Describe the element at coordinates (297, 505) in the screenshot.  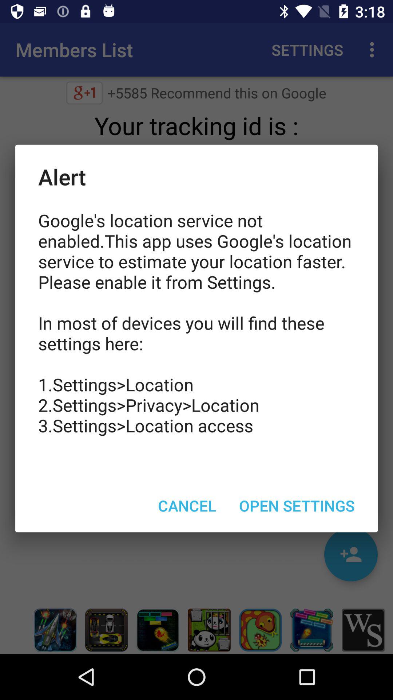
I see `press the icon below google s location item` at that location.